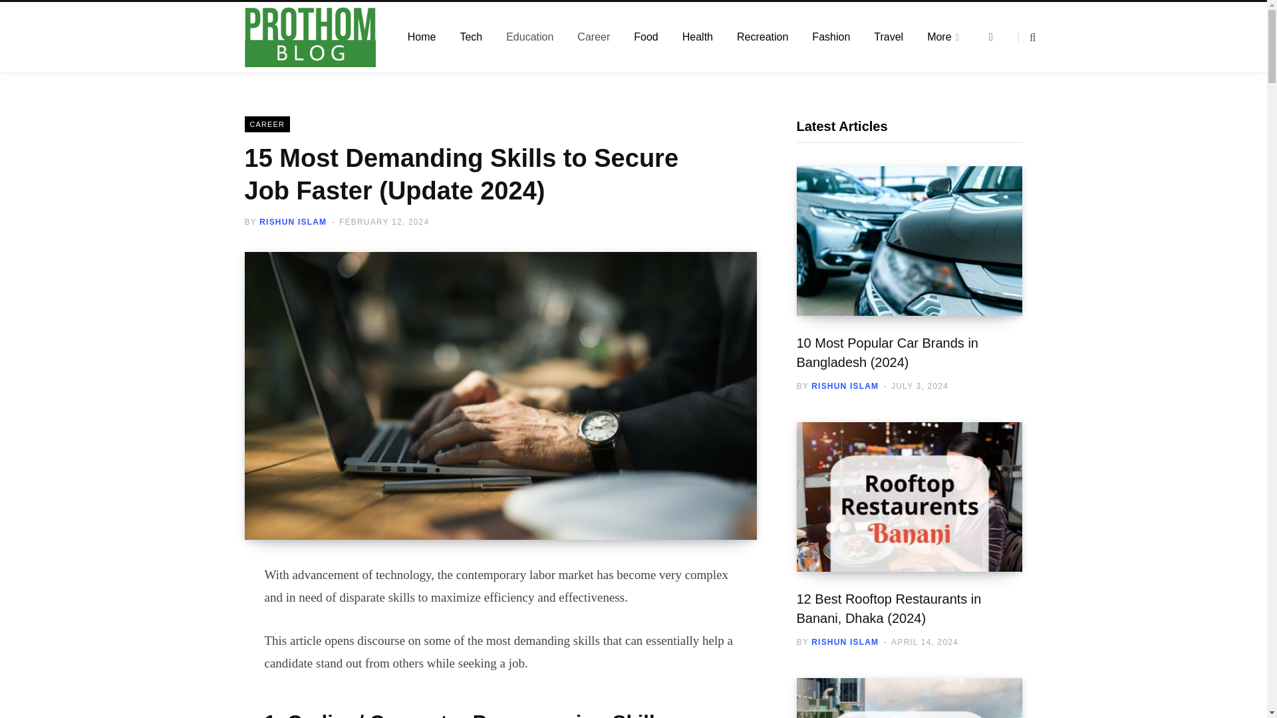 This screenshot has height=718, width=1277. I want to click on FEBRUARY 12, 2024, so click(384, 222).